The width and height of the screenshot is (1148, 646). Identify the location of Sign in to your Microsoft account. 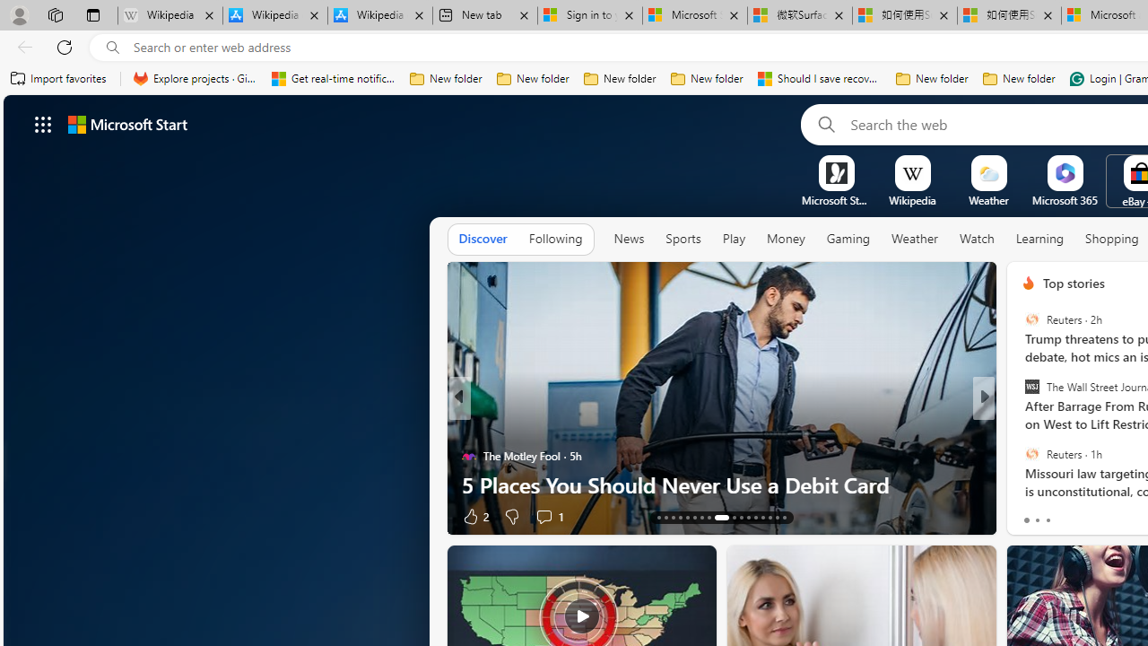
(590, 16).